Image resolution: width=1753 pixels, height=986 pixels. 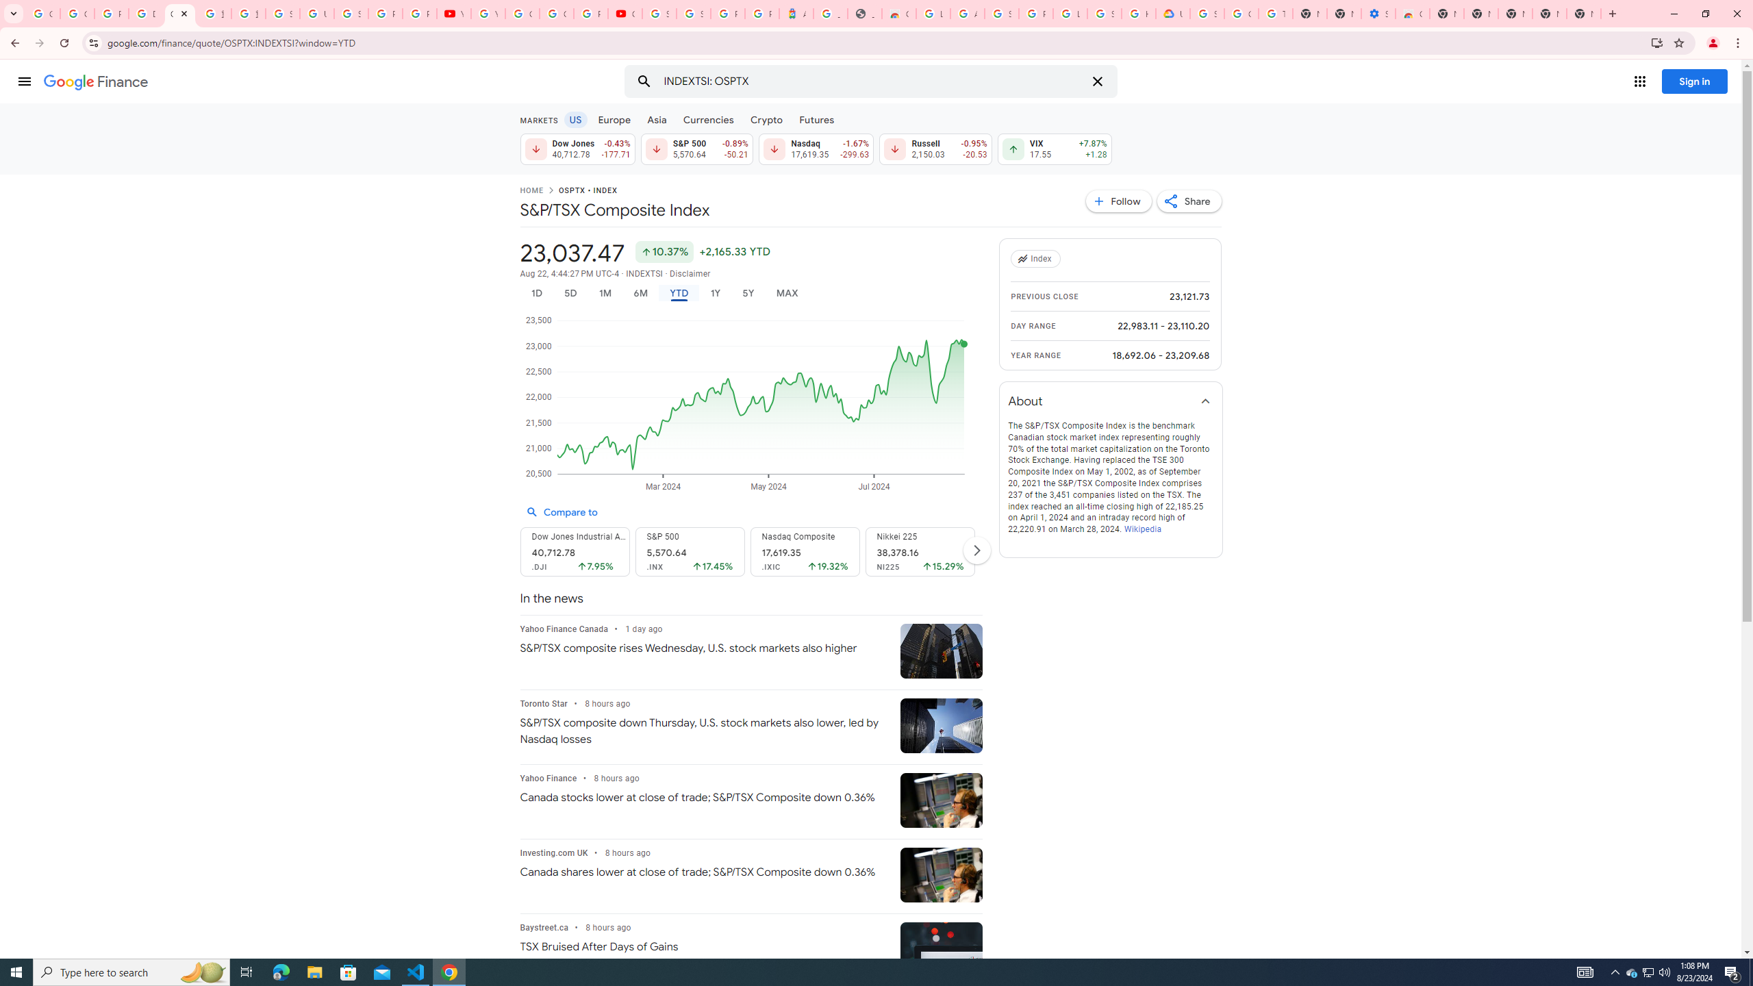 I want to click on Sign in - Google Accounts, so click(x=693, y=14).